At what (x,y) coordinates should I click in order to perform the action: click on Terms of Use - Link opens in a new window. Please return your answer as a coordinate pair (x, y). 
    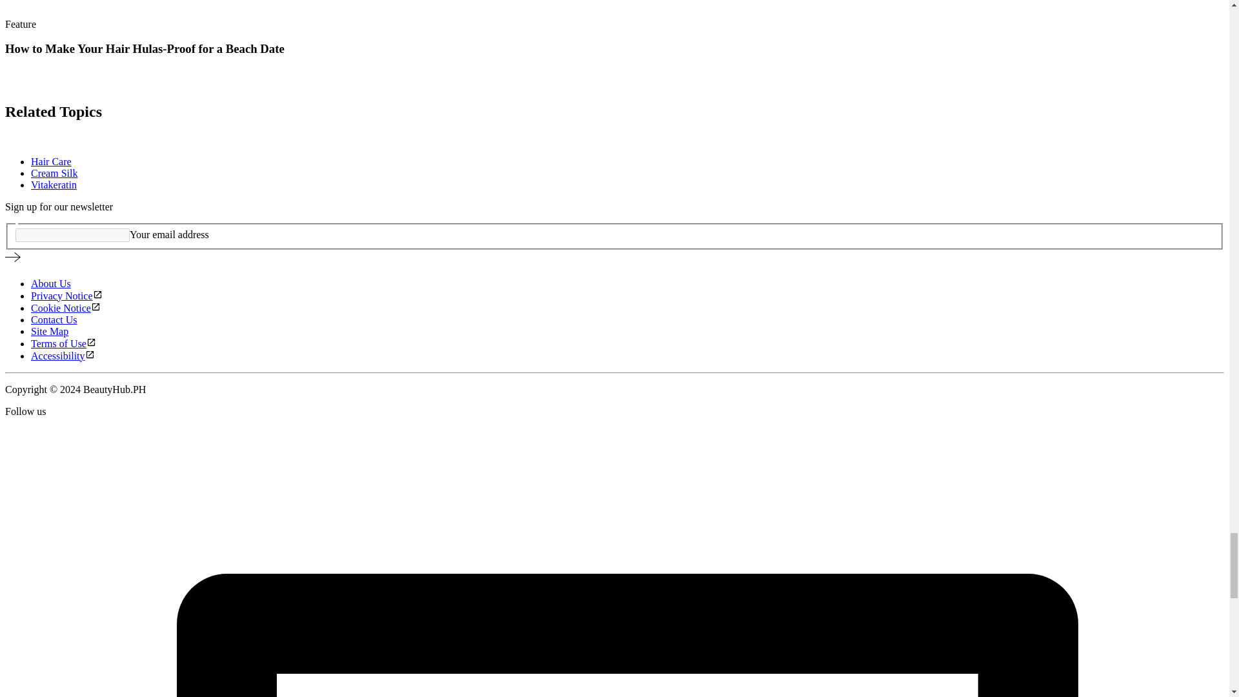
    Looking at the image, I should click on (63, 343).